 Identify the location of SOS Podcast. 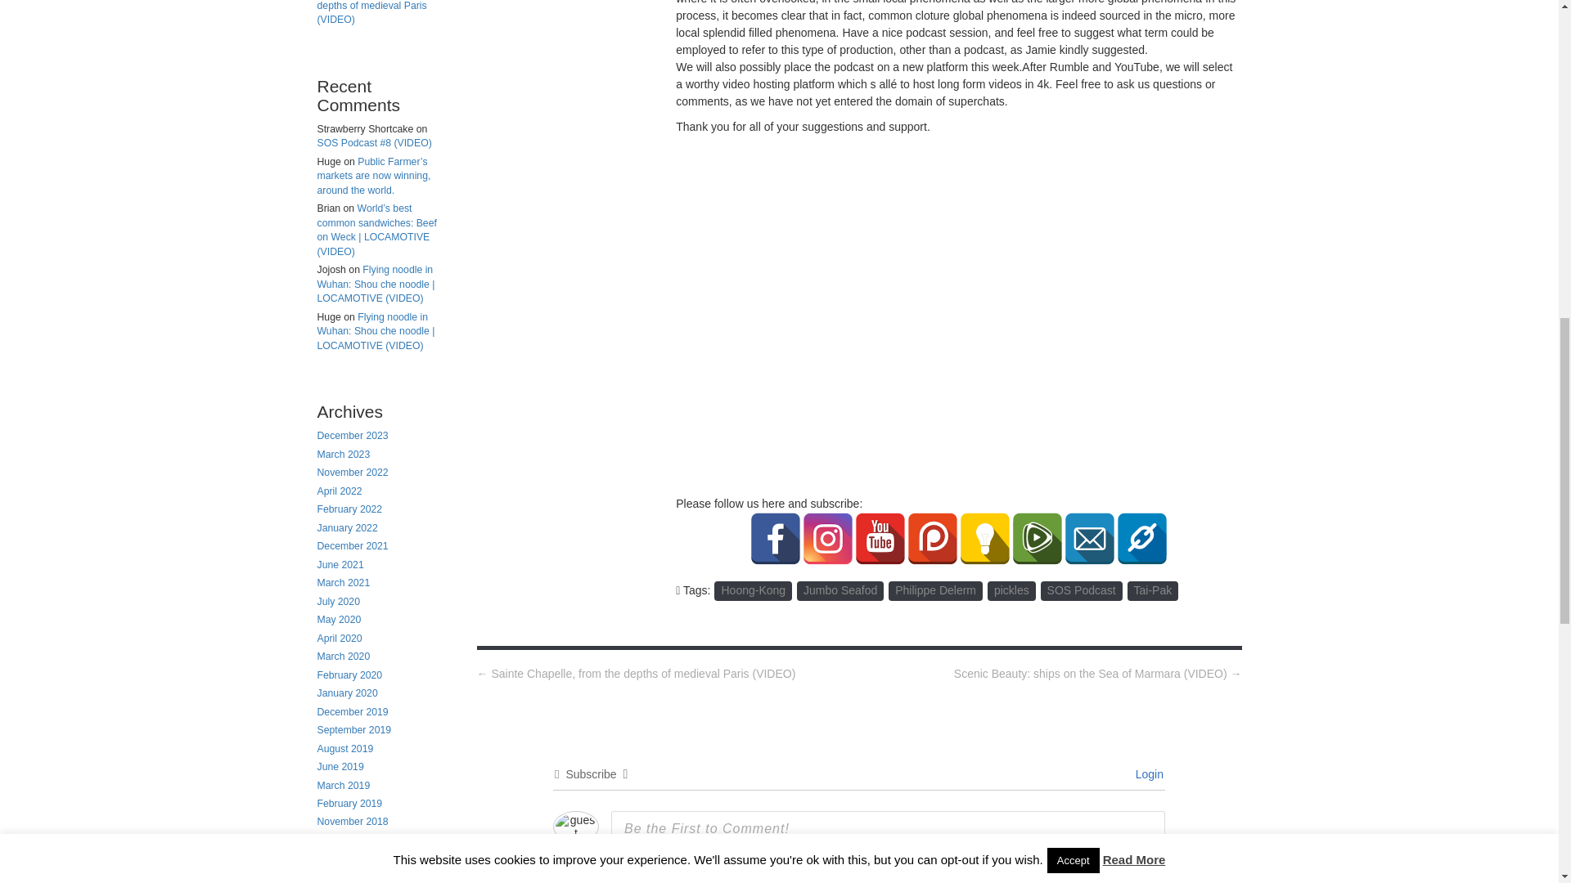
(1082, 590).